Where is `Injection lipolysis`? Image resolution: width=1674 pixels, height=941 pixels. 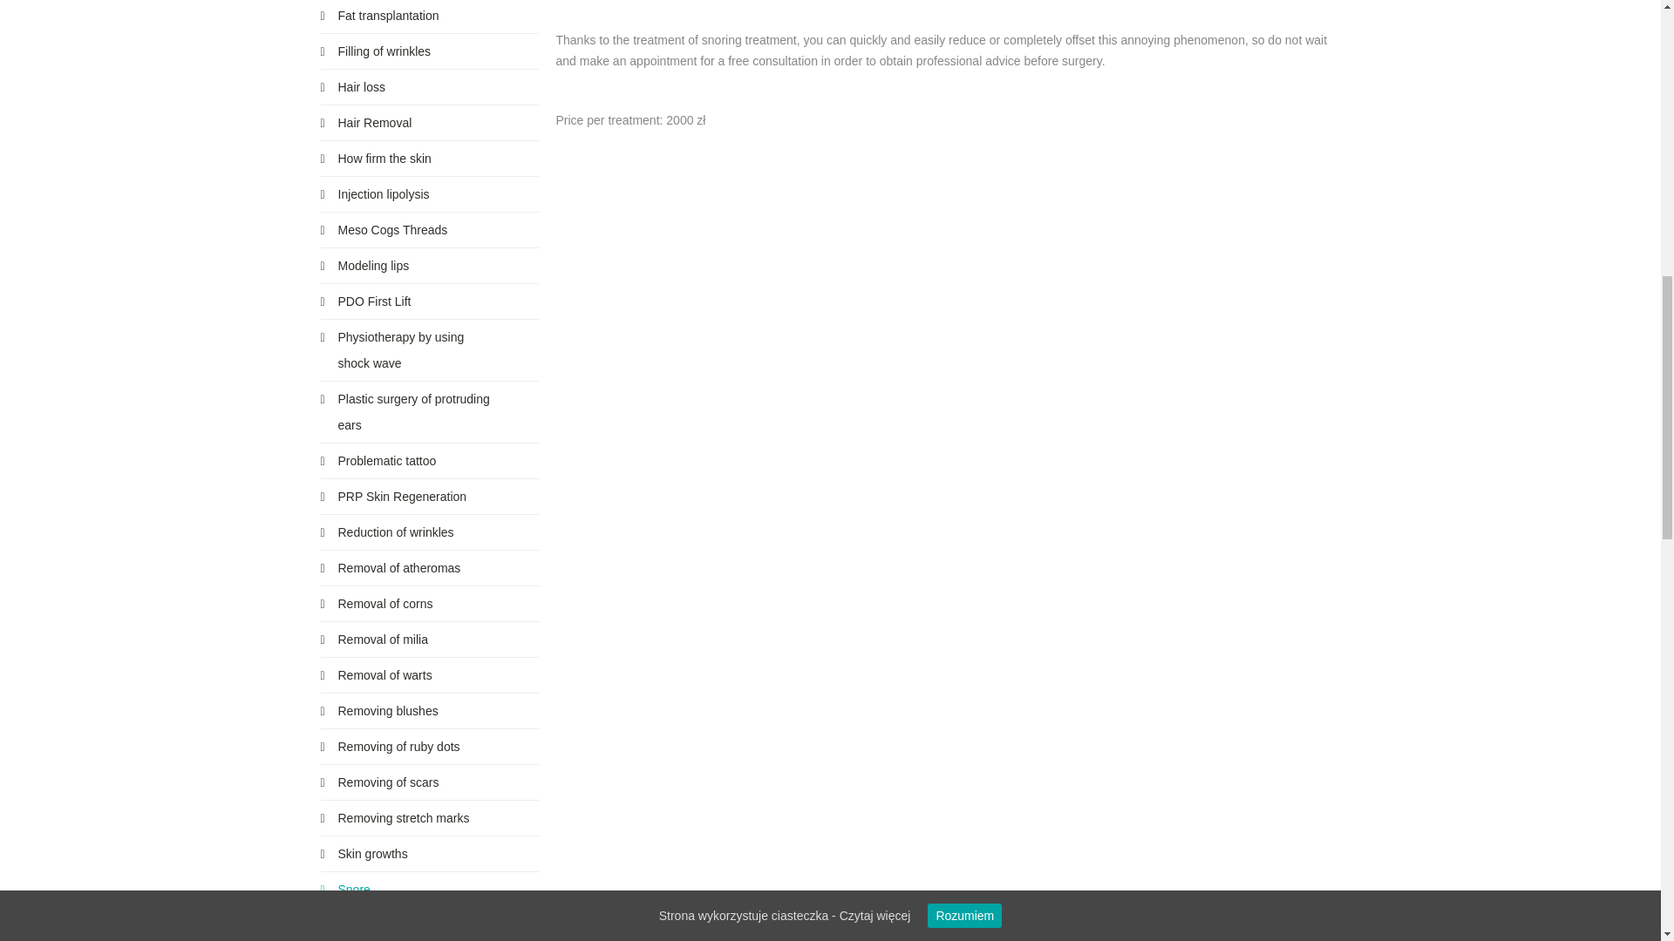
Injection lipolysis is located at coordinates (430, 197).